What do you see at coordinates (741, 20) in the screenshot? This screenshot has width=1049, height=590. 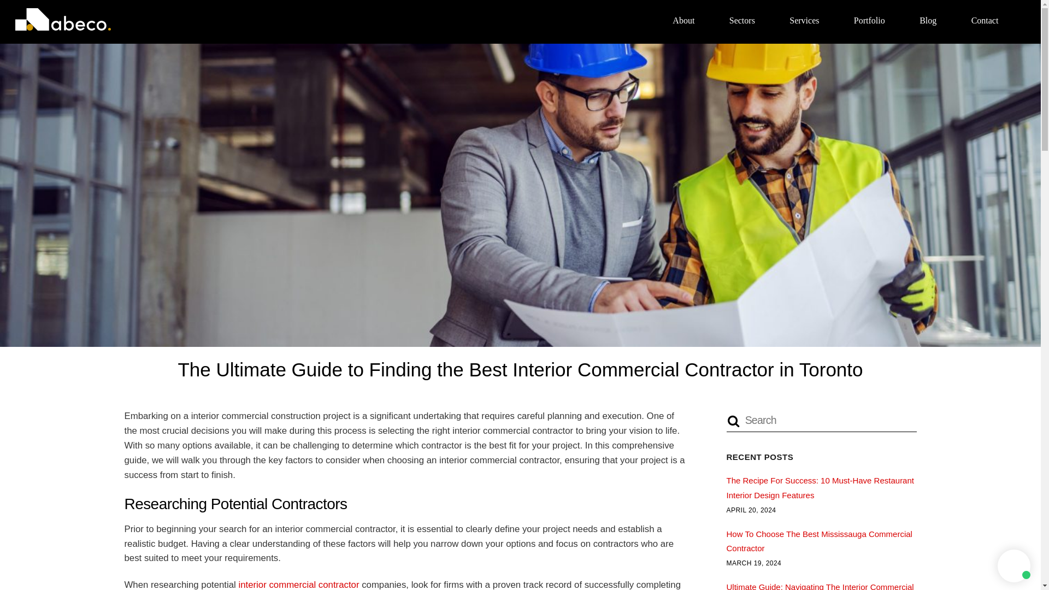 I see `Sectors` at bounding box center [741, 20].